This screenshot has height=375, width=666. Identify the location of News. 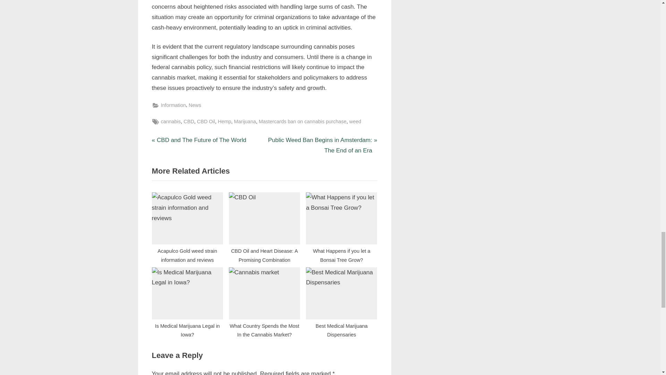
(195, 105).